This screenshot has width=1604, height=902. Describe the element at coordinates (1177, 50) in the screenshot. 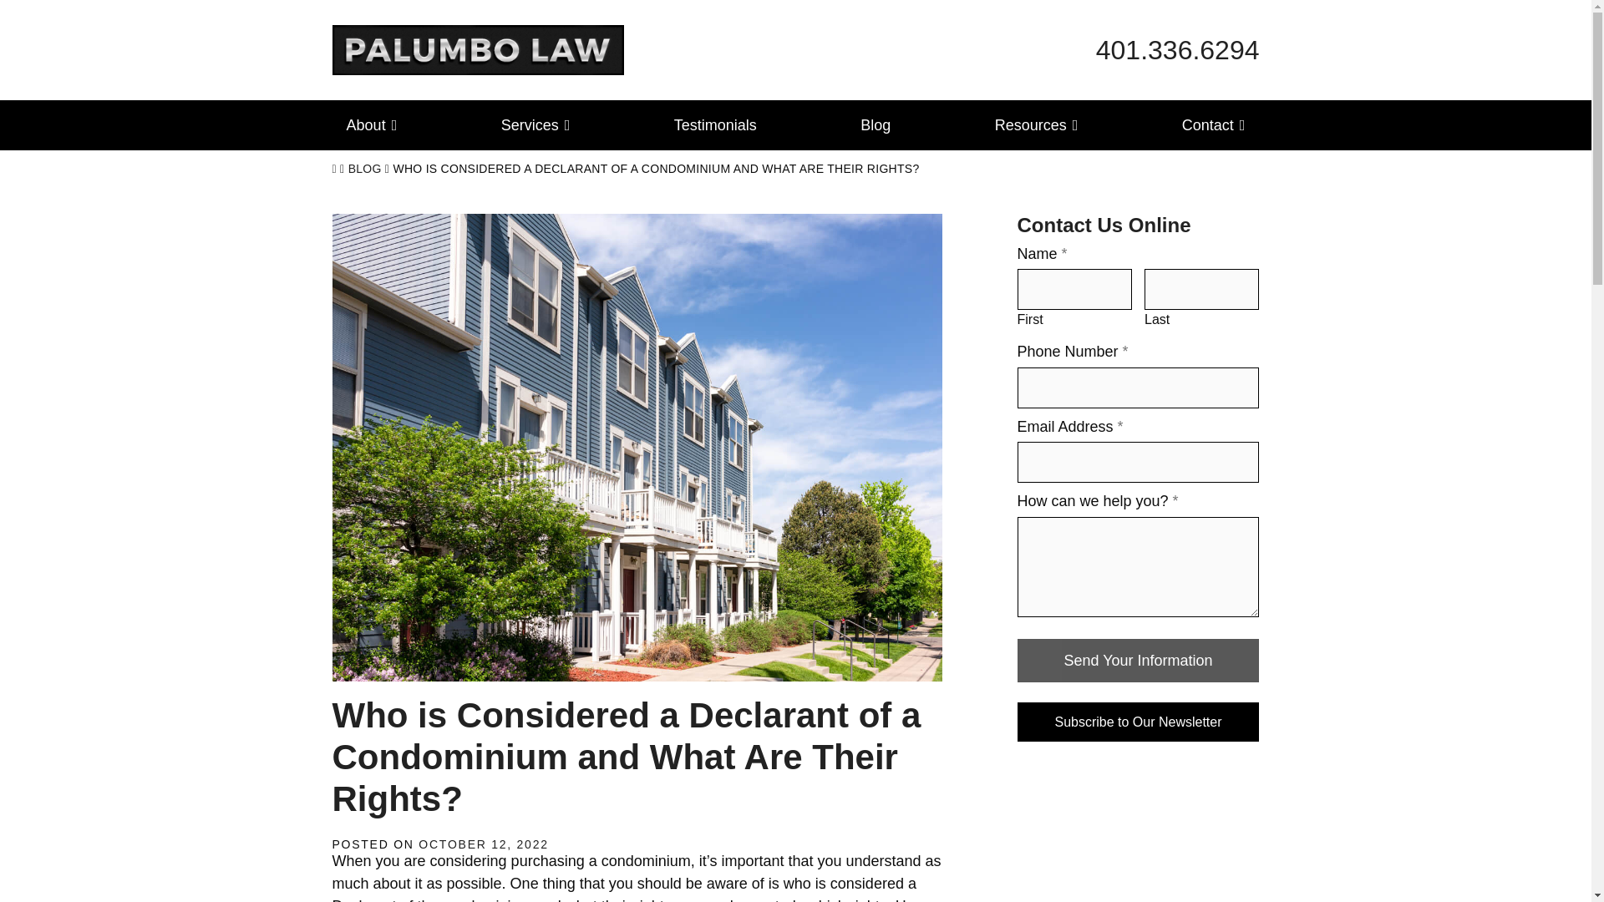

I see `Services` at that location.